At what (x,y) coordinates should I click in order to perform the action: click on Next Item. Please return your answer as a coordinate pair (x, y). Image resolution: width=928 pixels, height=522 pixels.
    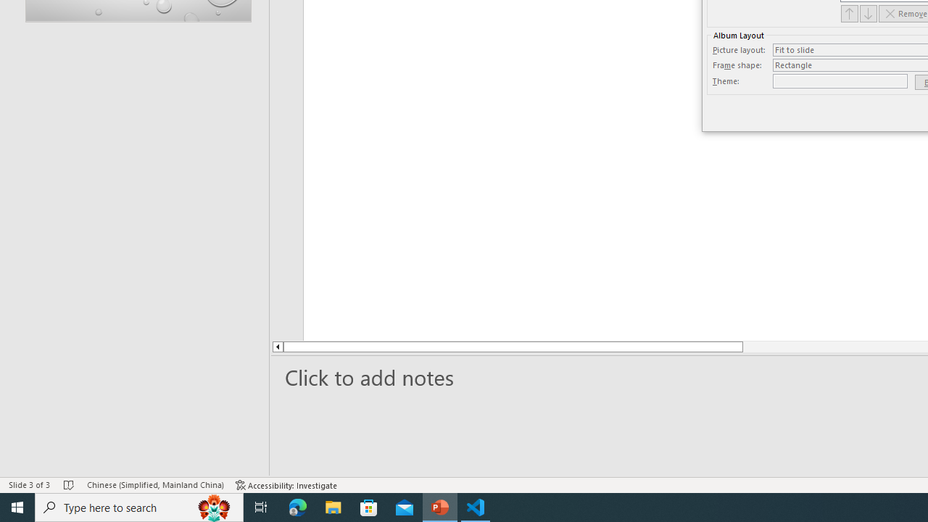
    Looking at the image, I should click on (869, 13).